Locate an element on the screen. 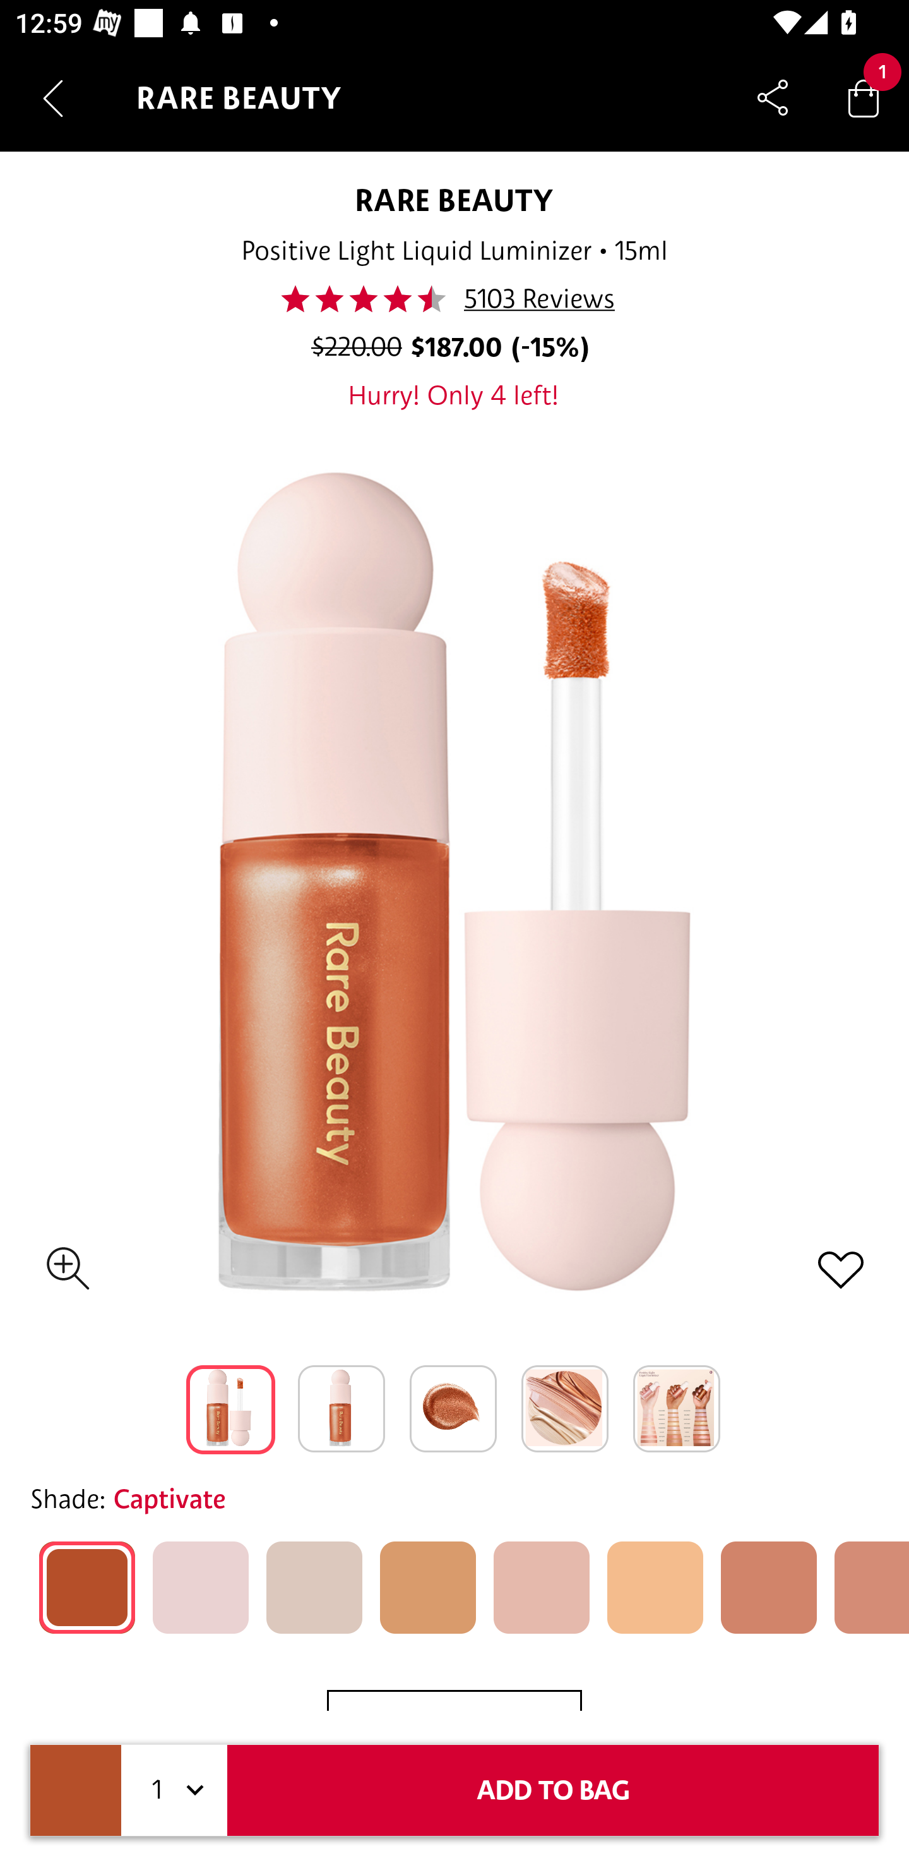  45.0 5103 Reviews is located at coordinates (453, 299).